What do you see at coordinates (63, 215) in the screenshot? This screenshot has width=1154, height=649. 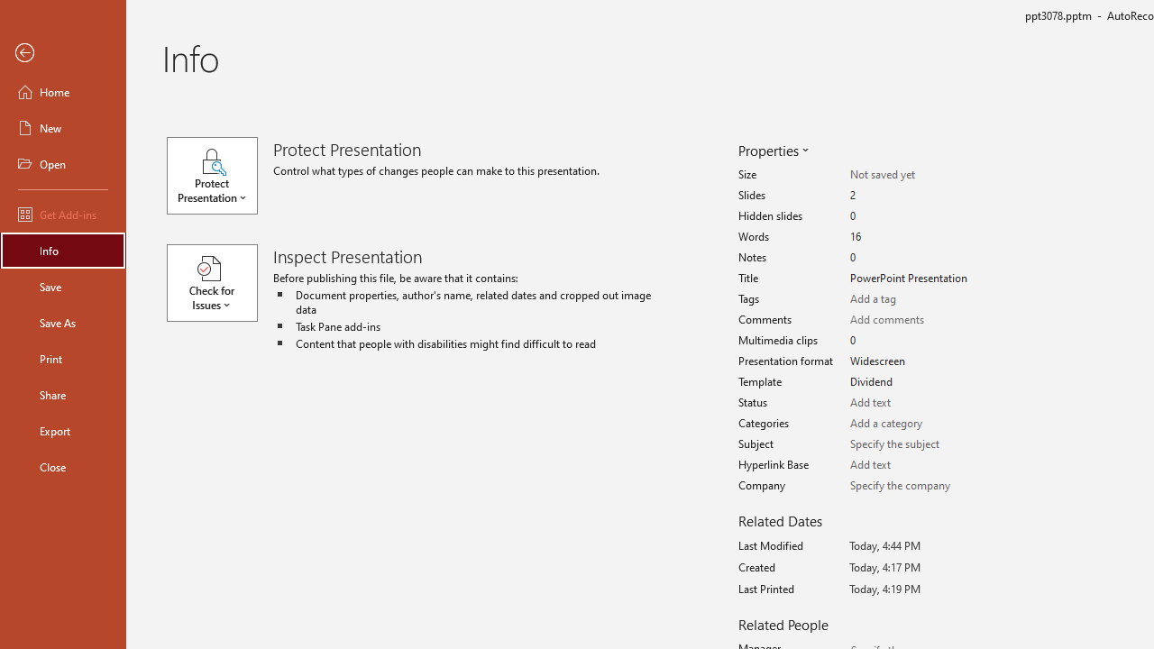 I see `Get Add-ins` at bounding box center [63, 215].